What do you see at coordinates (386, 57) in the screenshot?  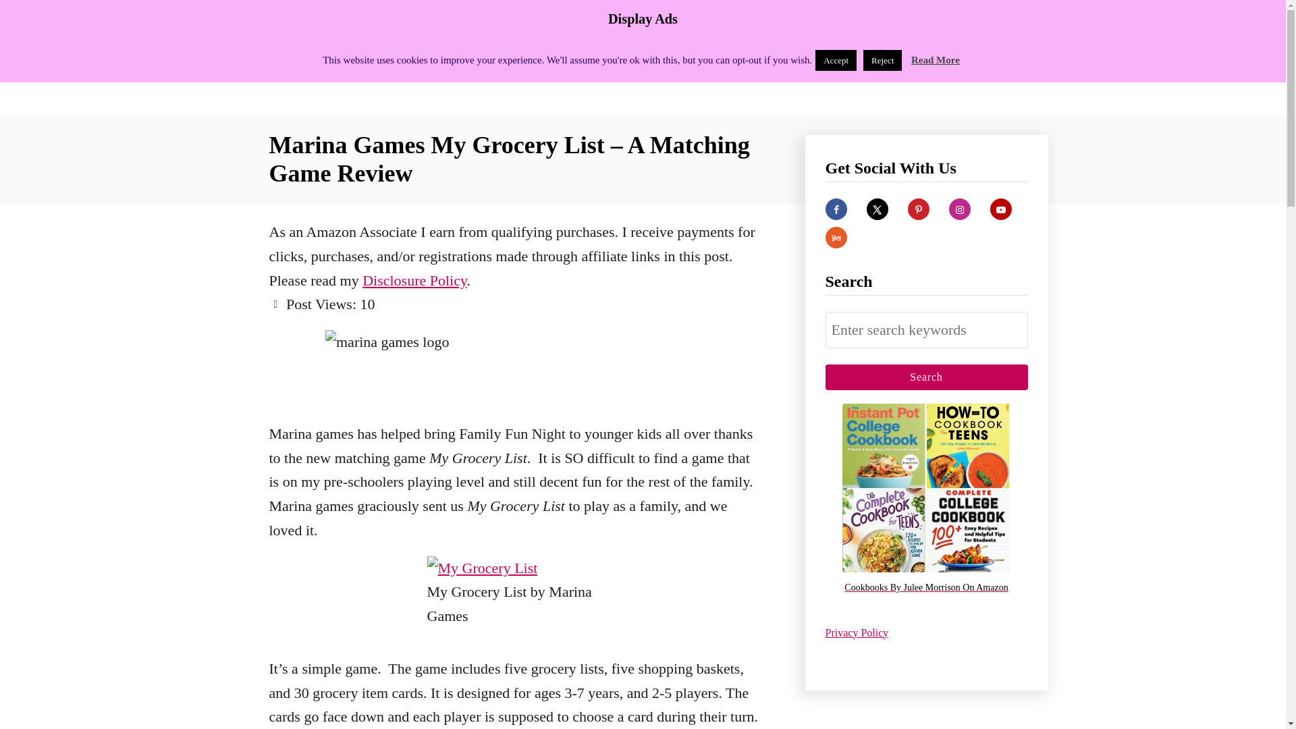 I see `Mommy's Memorandum` at bounding box center [386, 57].